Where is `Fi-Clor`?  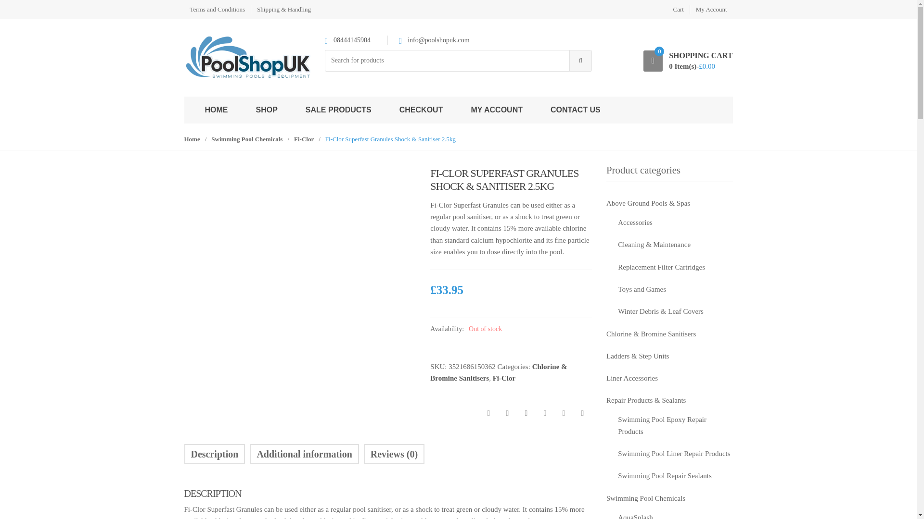
Fi-Clor is located at coordinates (504, 378).